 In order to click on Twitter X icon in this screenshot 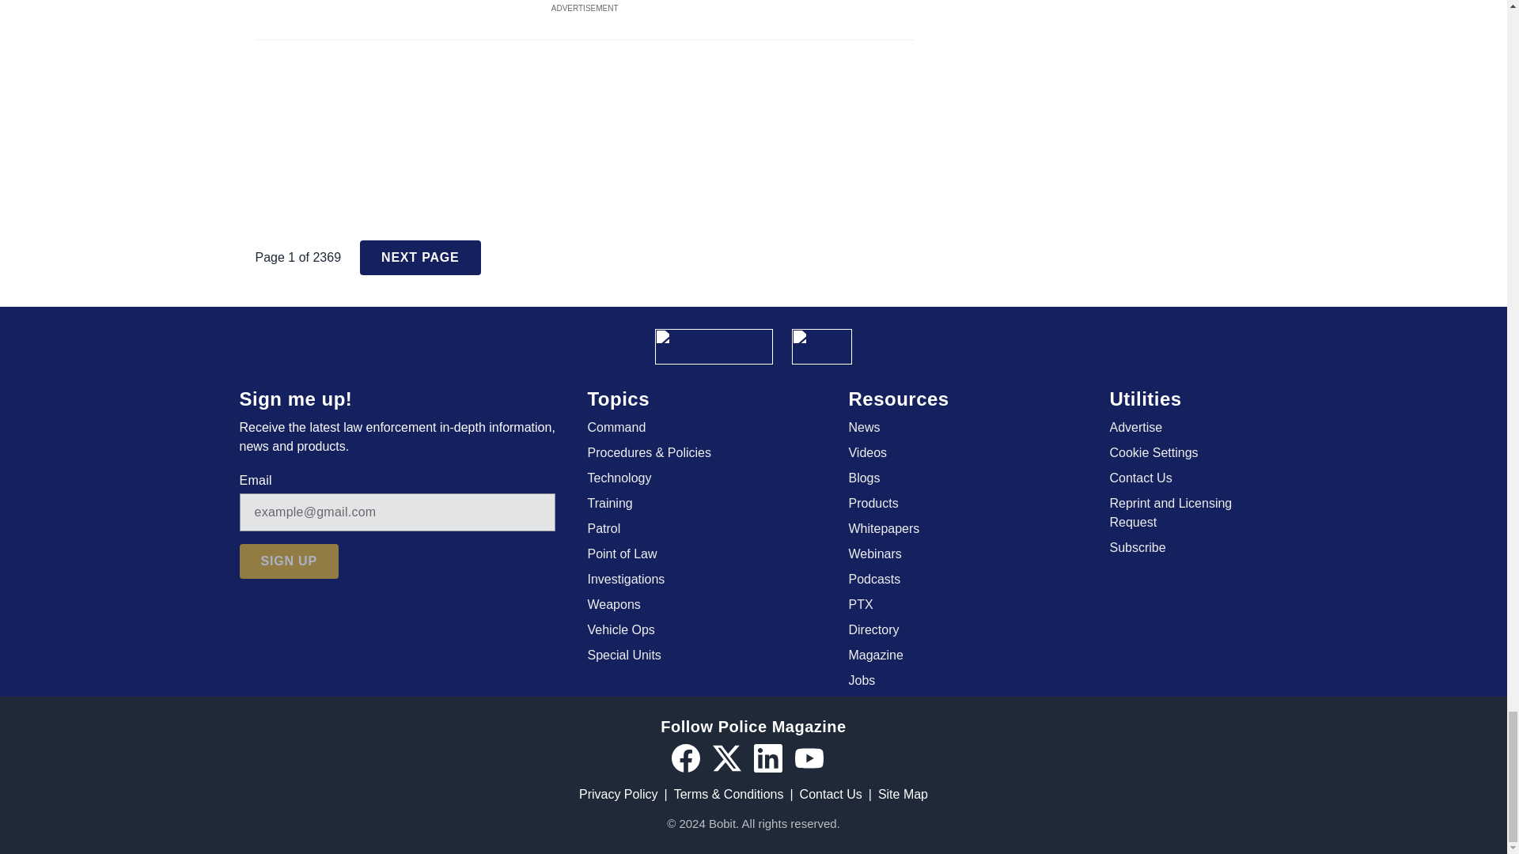, I will do `click(726, 758)`.